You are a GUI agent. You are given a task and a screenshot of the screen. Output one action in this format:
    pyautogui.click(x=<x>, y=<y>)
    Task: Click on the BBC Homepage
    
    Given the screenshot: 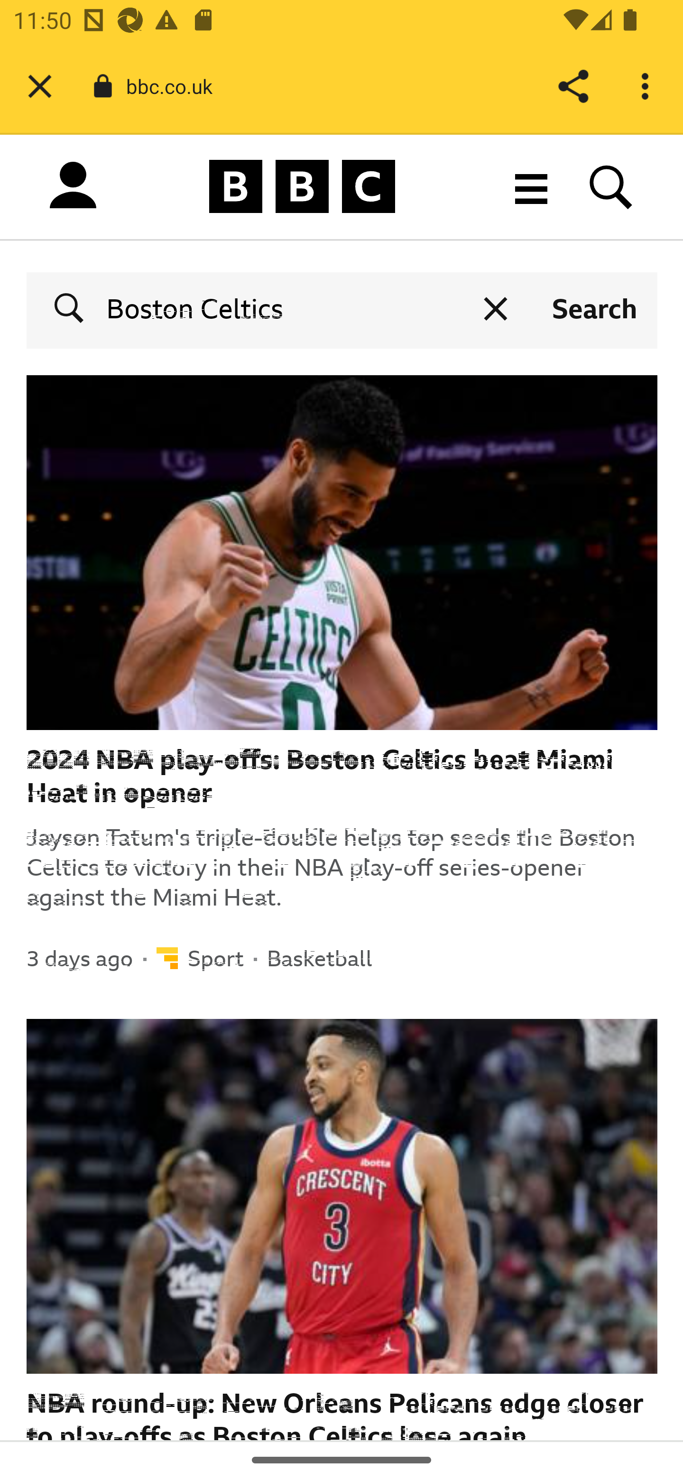 What is the action you would take?
    pyautogui.click(x=303, y=186)
    